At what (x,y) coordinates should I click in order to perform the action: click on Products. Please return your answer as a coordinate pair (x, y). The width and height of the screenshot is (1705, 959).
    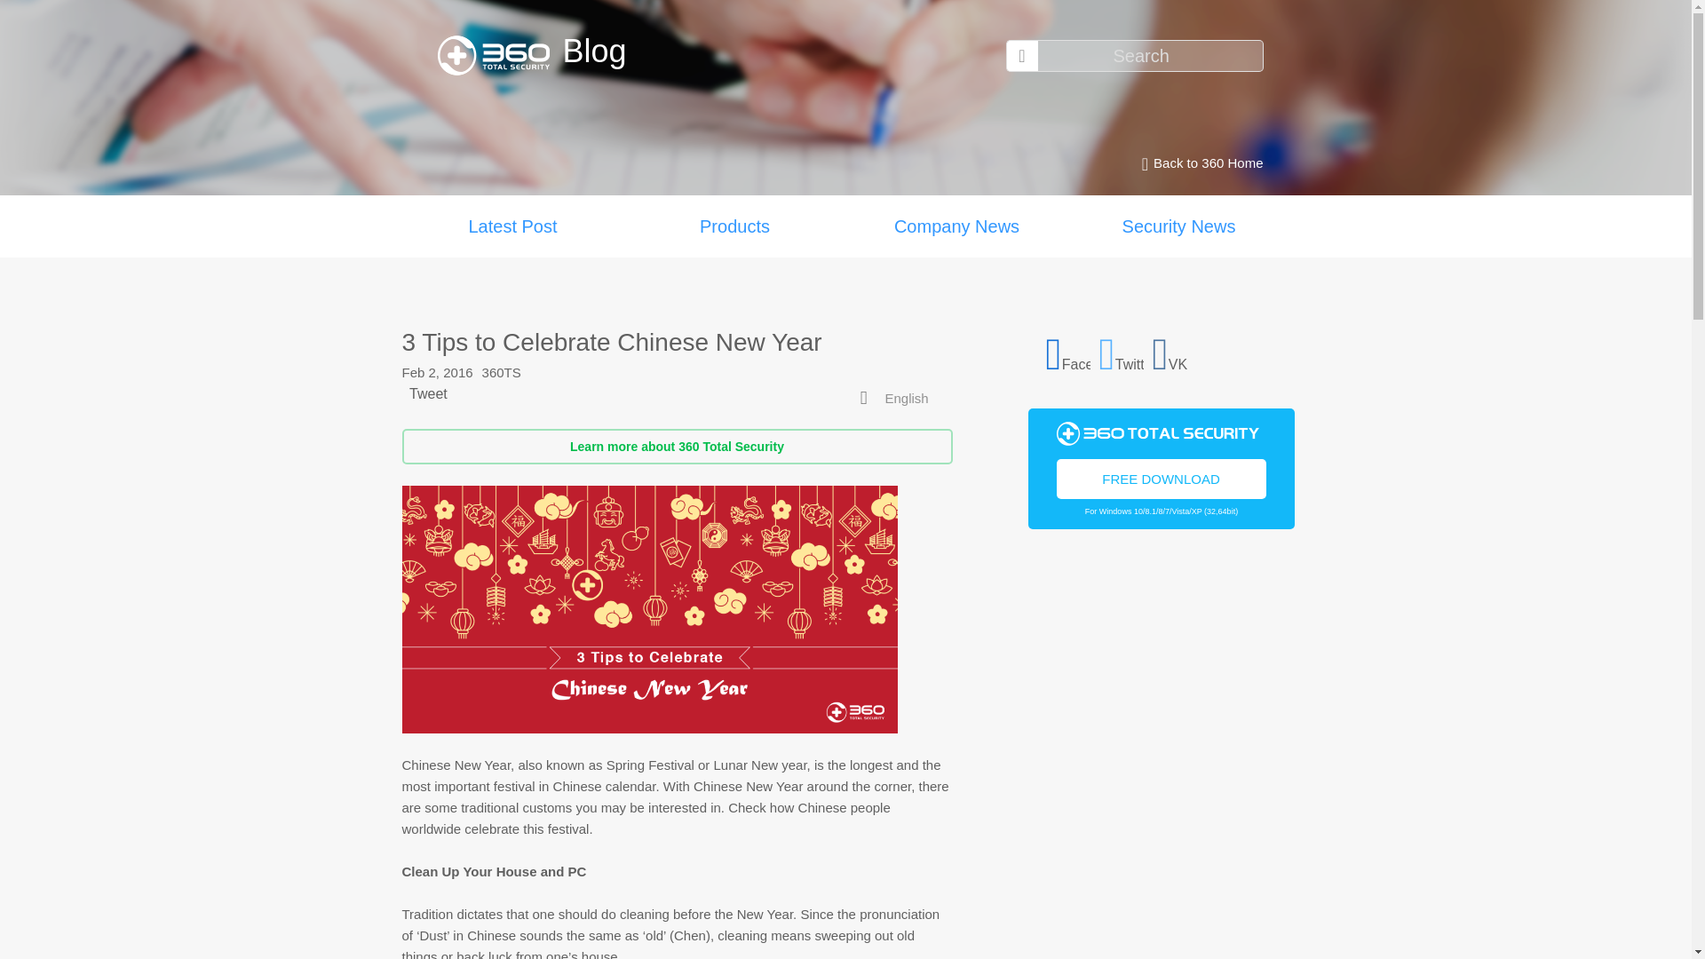
    Looking at the image, I should click on (734, 226).